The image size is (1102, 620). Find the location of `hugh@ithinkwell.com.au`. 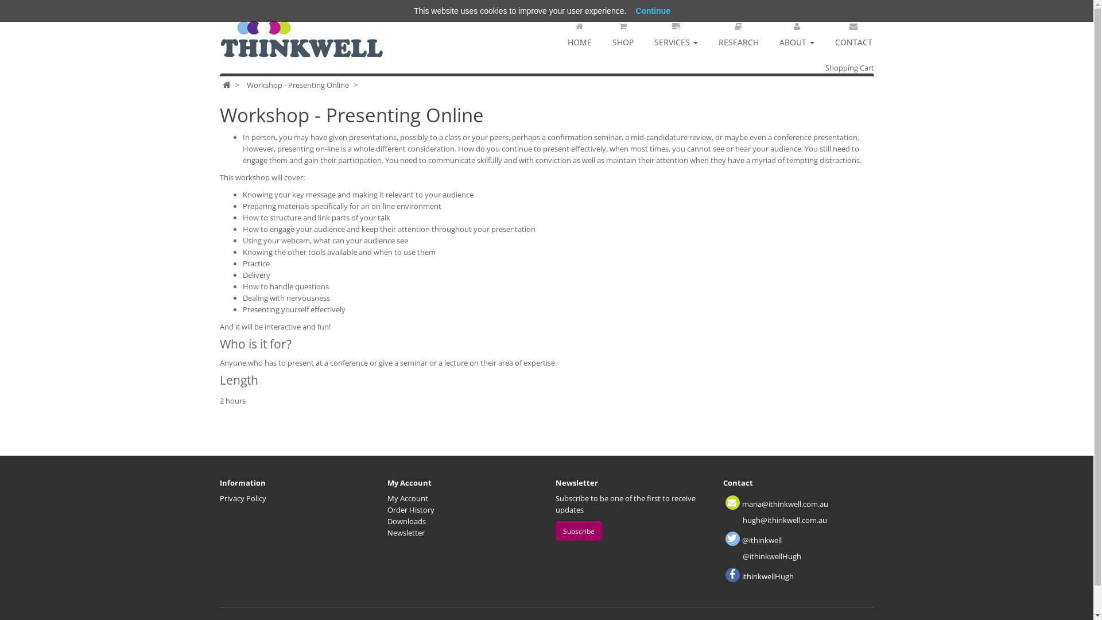

hugh@ithinkwell.com.au is located at coordinates (785, 520).